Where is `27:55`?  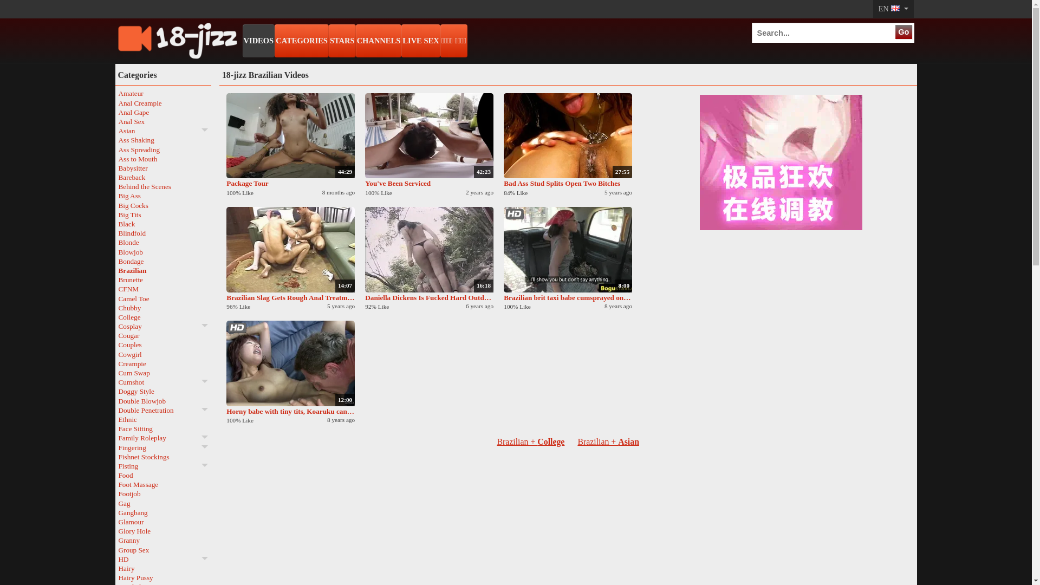
27:55 is located at coordinates (568, 136).